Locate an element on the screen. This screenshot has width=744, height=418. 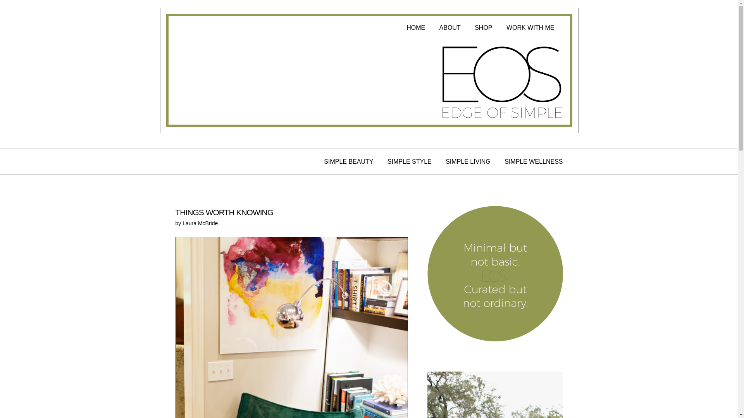
SIMPLE BEAUTY is located at coordinates (348, 162).